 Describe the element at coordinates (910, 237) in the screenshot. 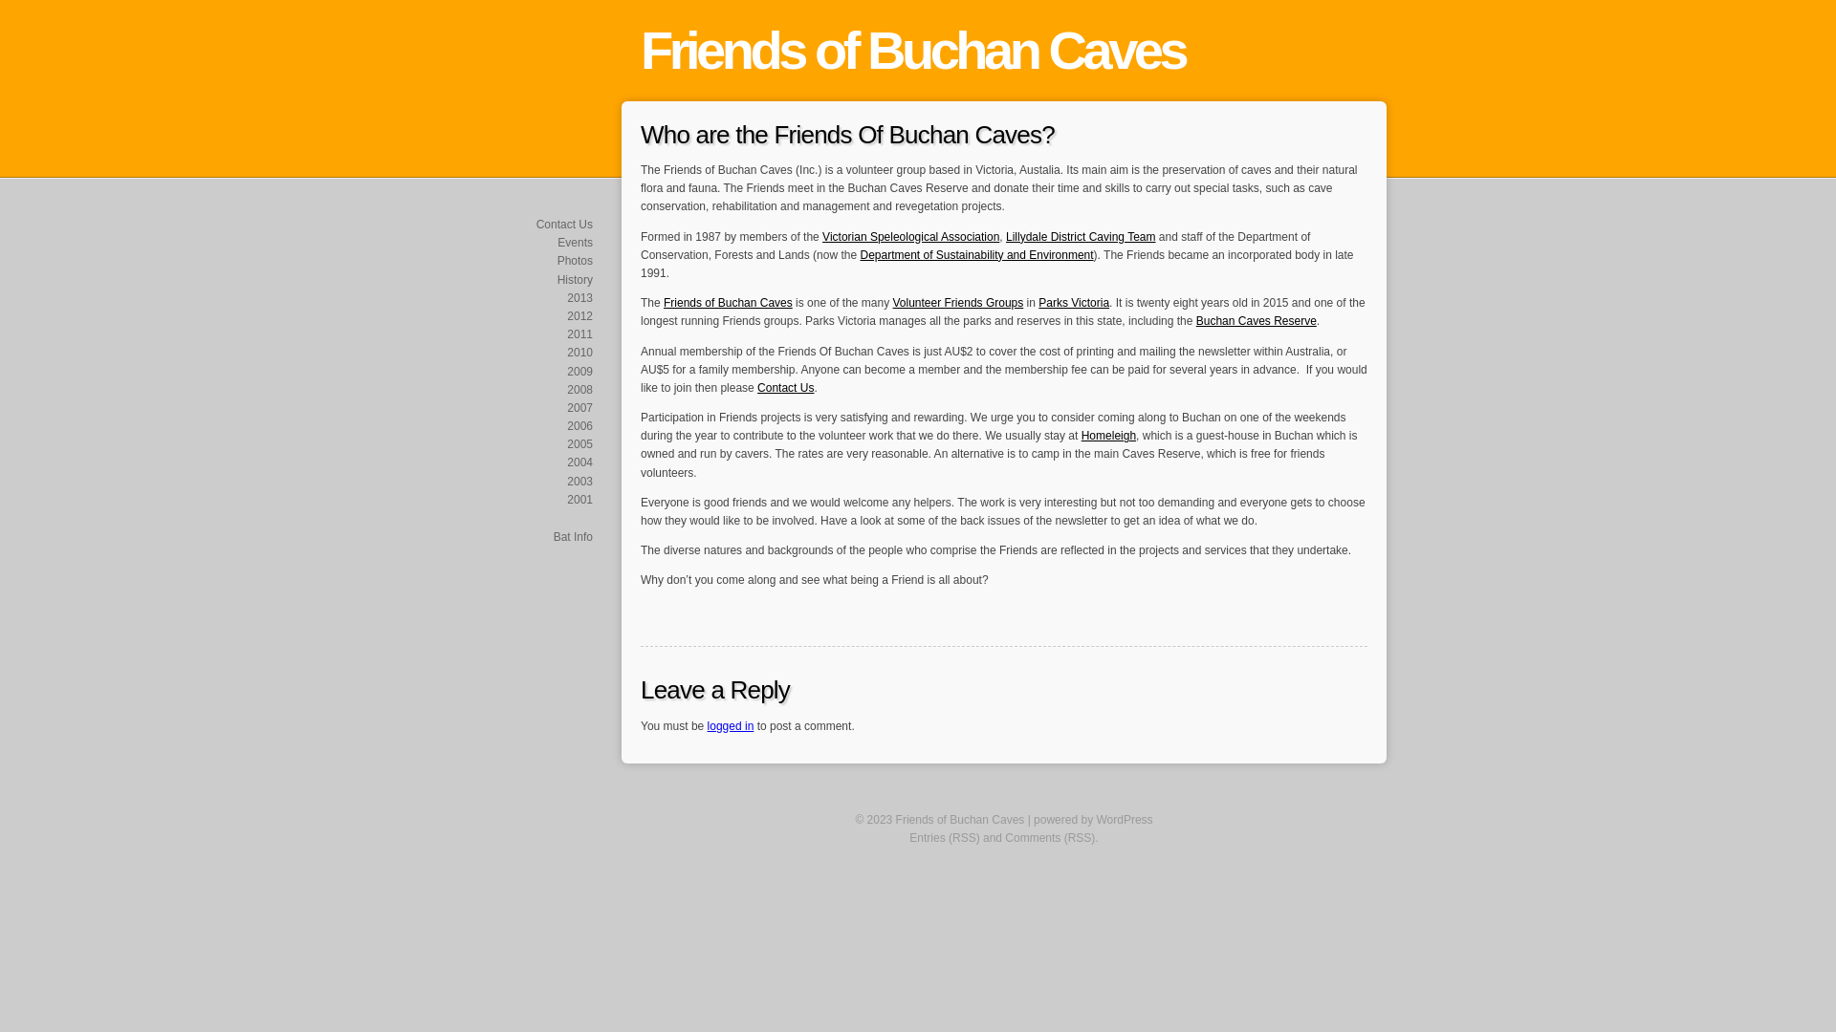

I see `Victorian Speleological Association` at that location.